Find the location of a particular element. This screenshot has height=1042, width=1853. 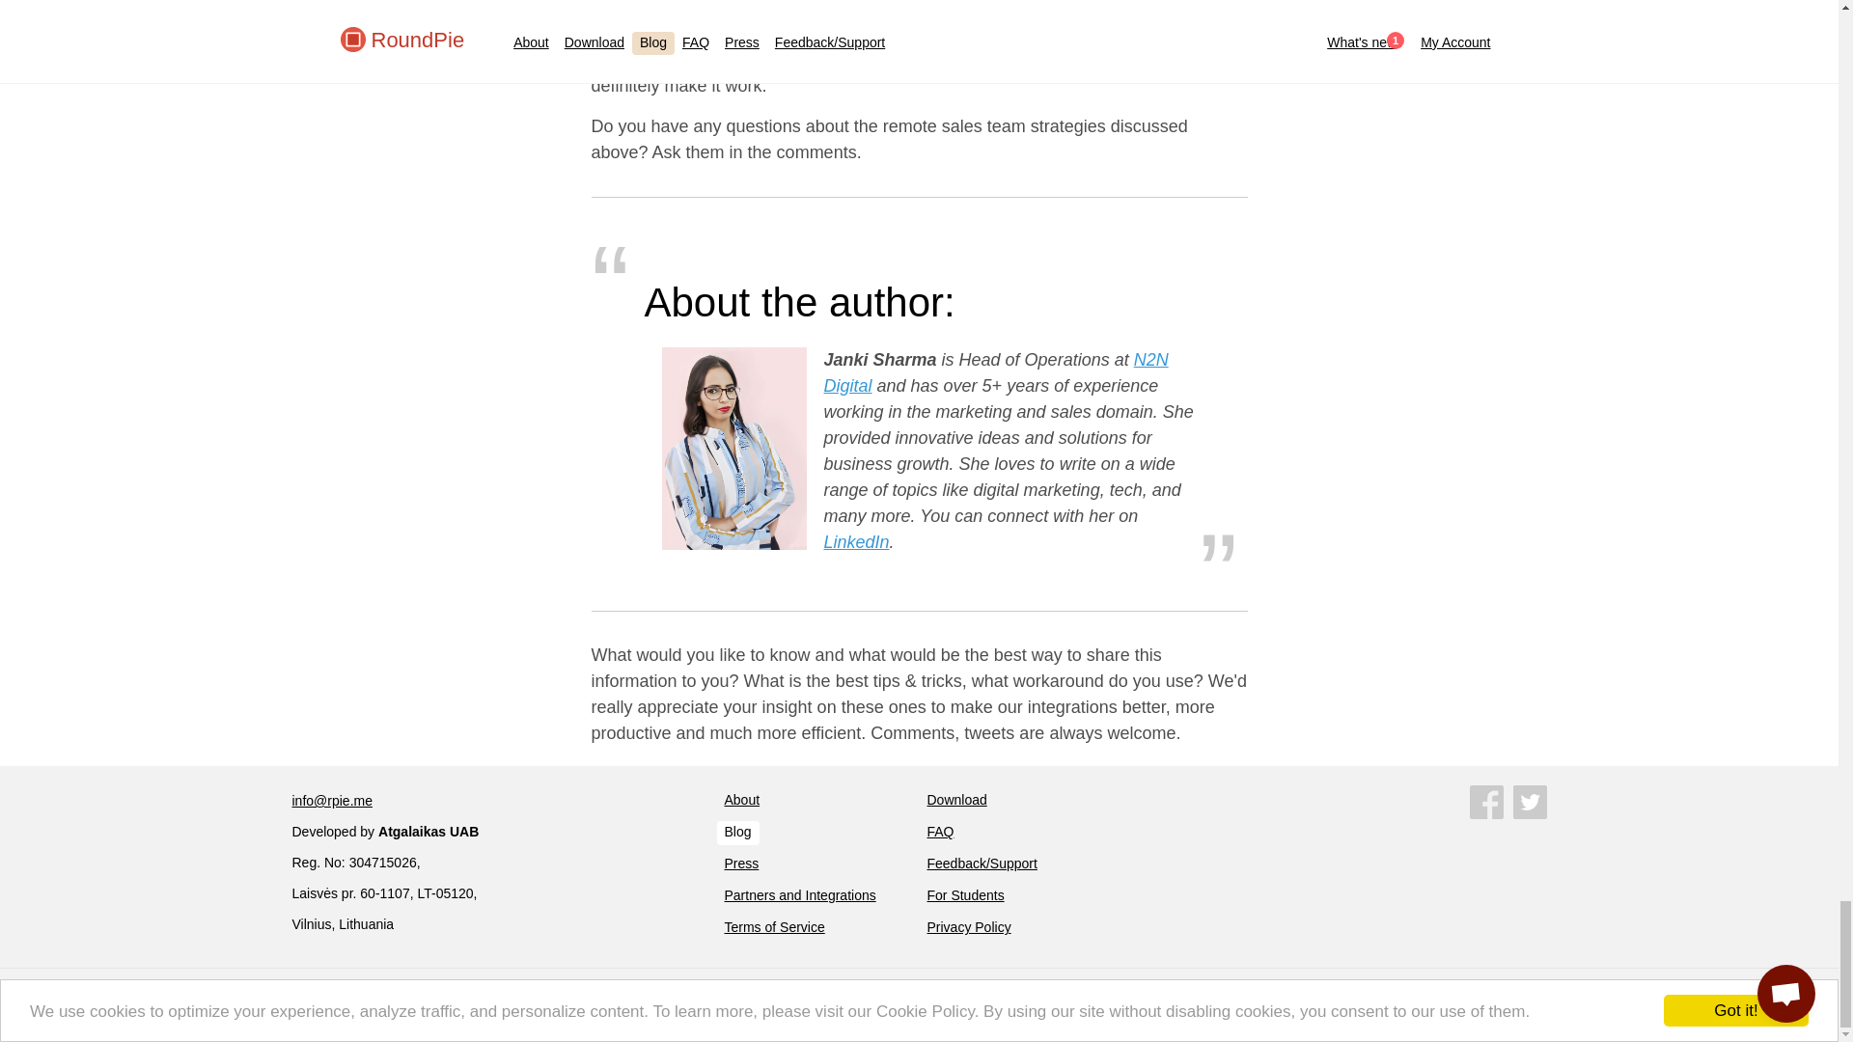

About is located at coordinates (741, 801).